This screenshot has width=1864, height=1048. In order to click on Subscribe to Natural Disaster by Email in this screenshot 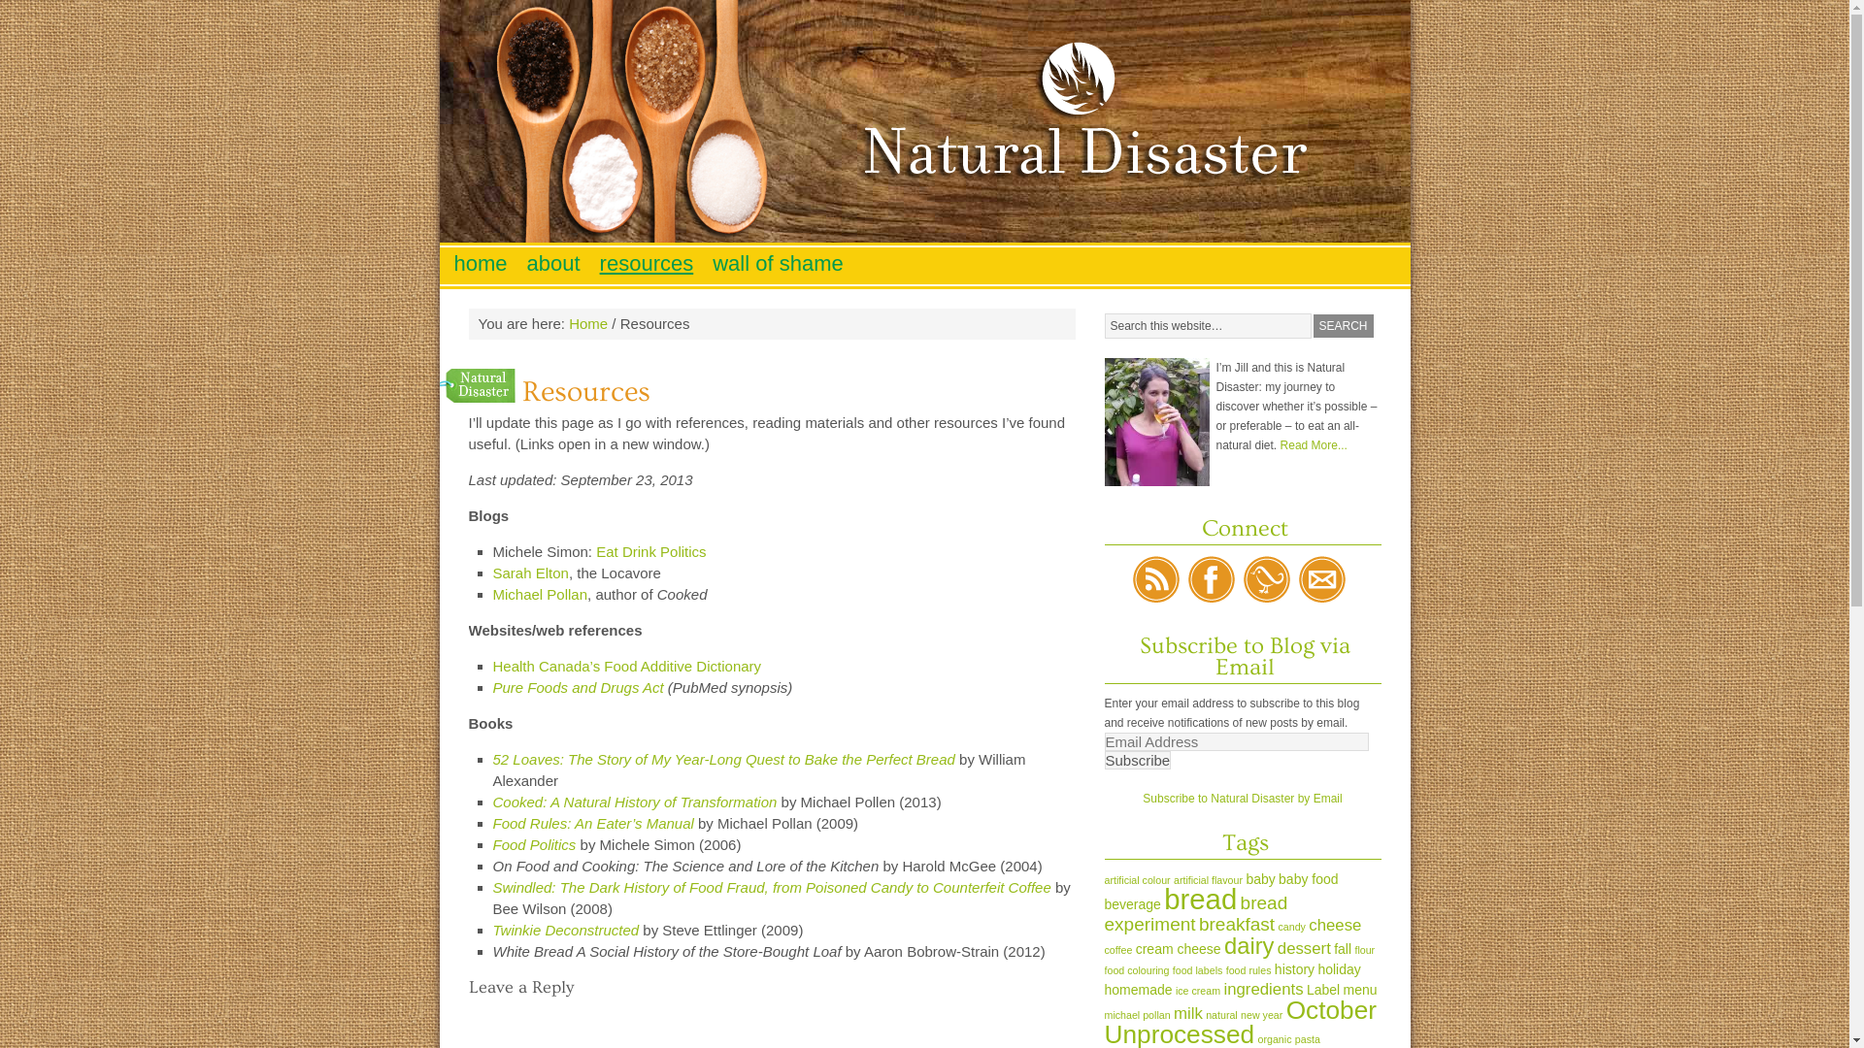, I will do `click(1243, 799)`.